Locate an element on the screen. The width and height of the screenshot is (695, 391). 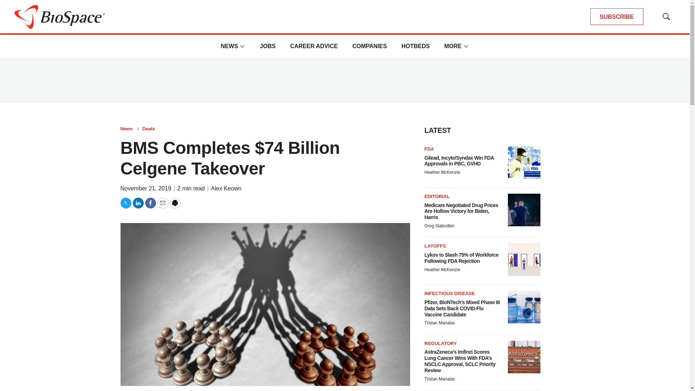
NEWS is located at coordinates (229, 46).